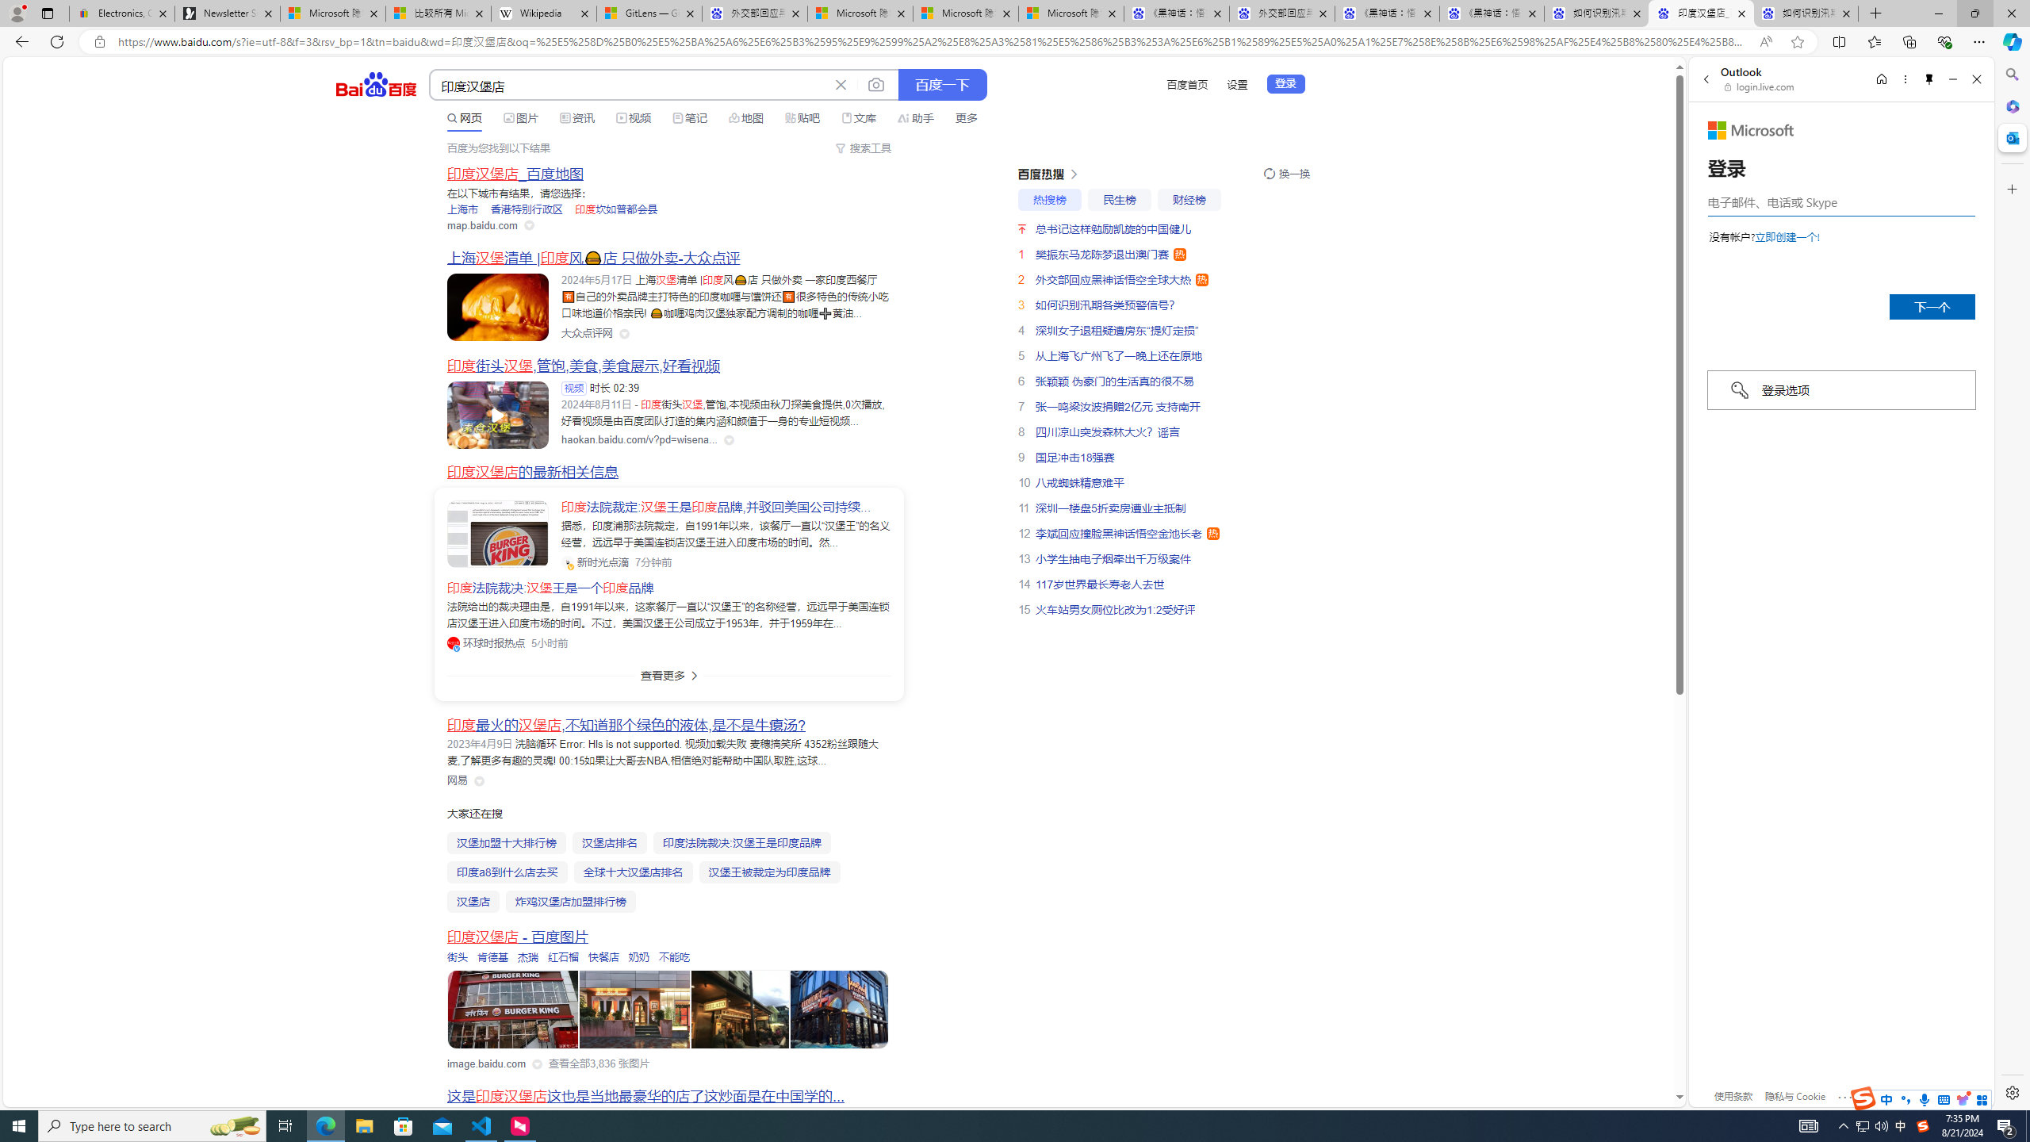 Image resolution: width=2030 pixels, height=1142 pixels. Describe the element at coordinates (544, 13) in the screenshot. I see `Wikipedia` at that location.